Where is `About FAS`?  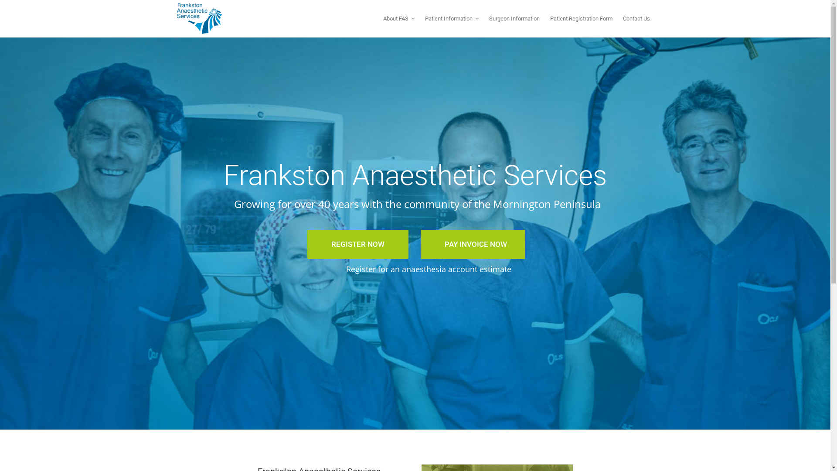 About FAS is located at coordinates (398, 18).